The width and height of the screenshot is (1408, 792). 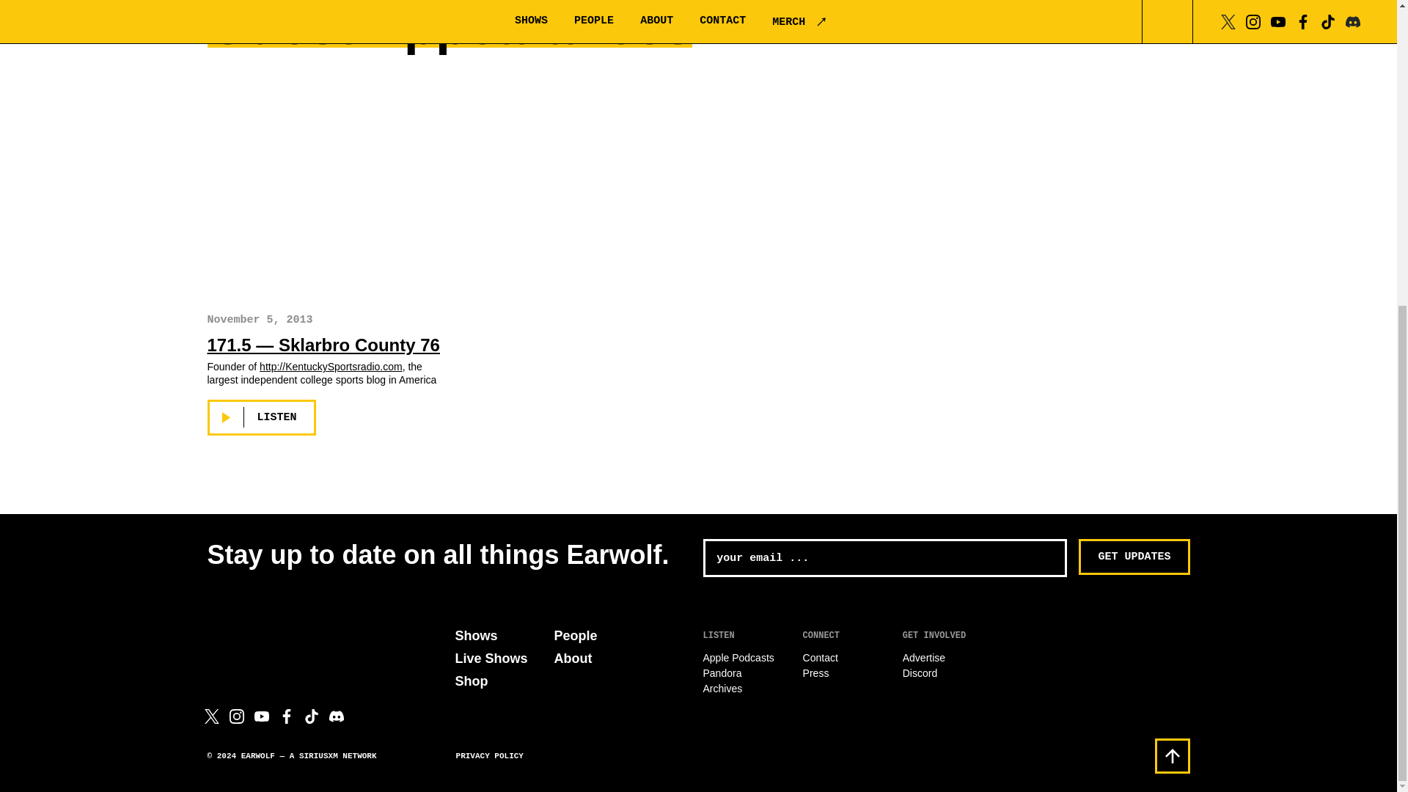 What do you see at coordinates (573, 659) in the screenshot?
I see `About` at bounding box center [573, 659].